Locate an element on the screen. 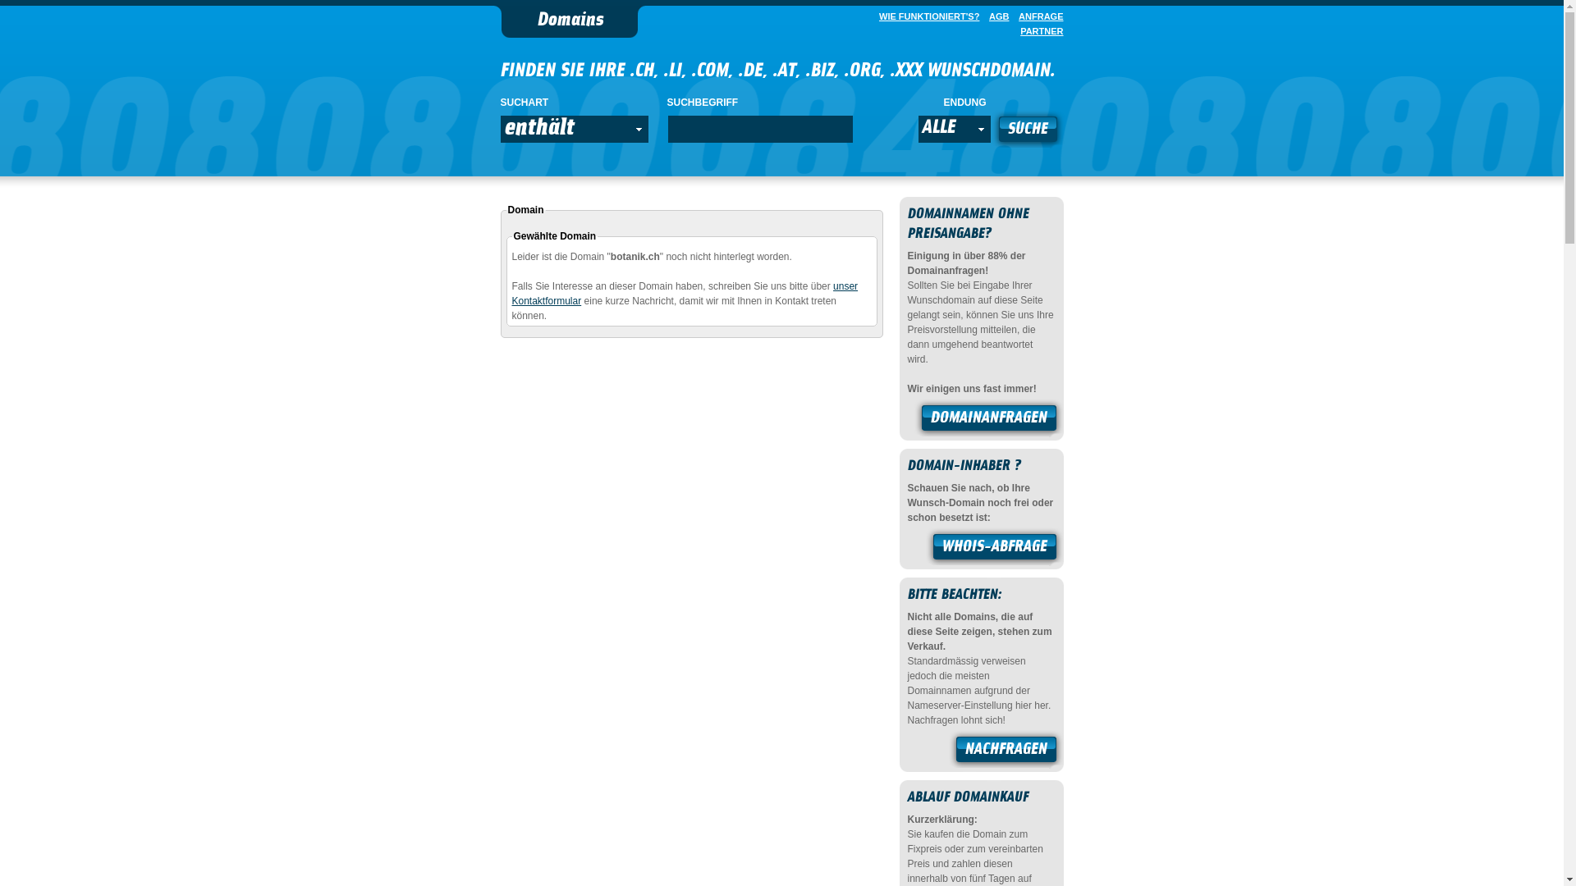 This screenshot has width=1576, height=886. SUCHE is located at coordinates (1028, 131).